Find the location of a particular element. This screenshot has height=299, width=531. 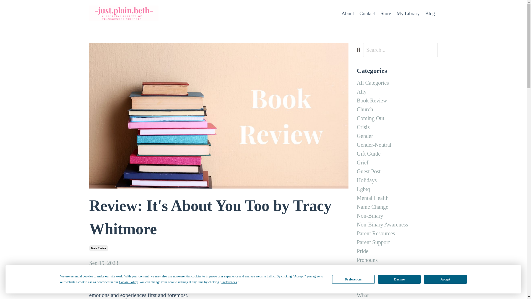

Book Review is located at coordinates (98, 248).